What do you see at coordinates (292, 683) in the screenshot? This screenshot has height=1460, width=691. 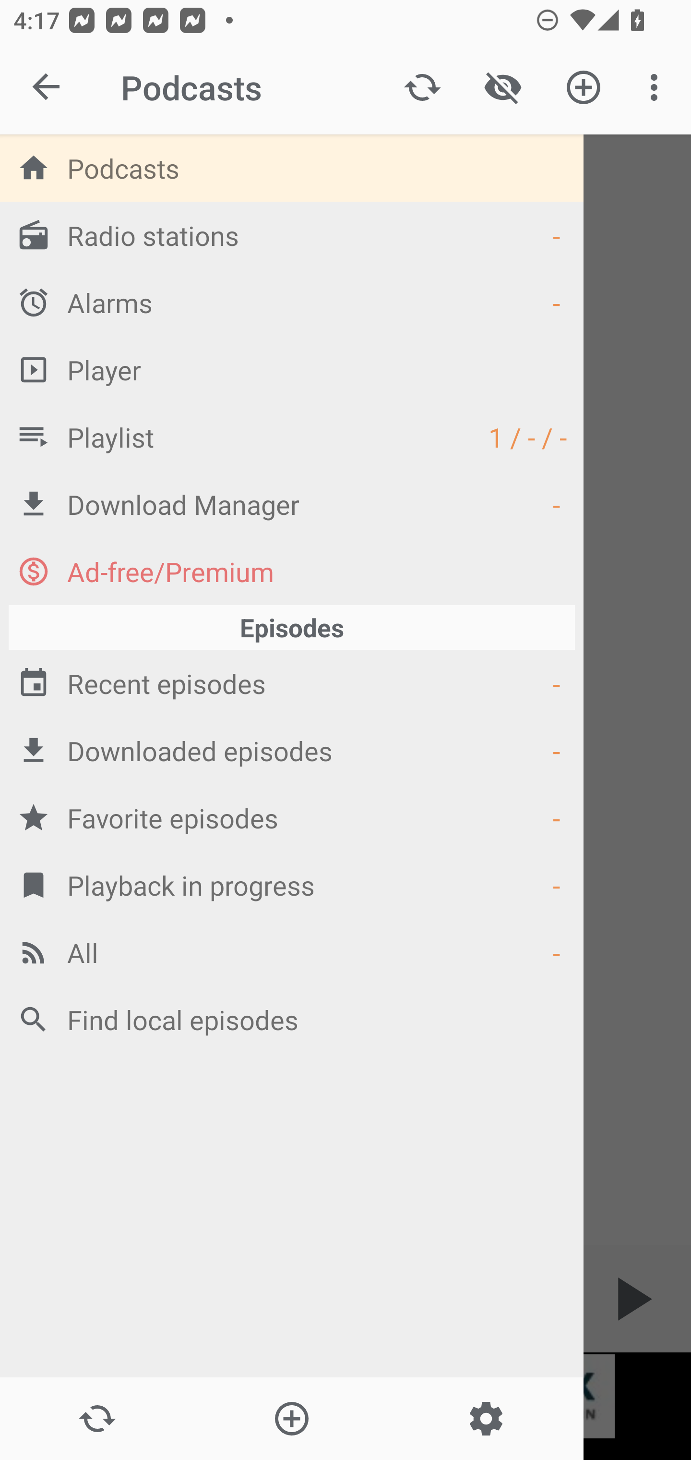 I see `Recent episodes  - ` at bounding box center [292, 683].